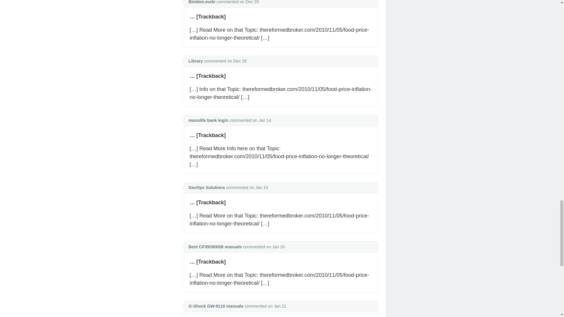 The height and width of the screenshot is (317, 564). I want to click on Bimbim.mobi, so click(202, 2).